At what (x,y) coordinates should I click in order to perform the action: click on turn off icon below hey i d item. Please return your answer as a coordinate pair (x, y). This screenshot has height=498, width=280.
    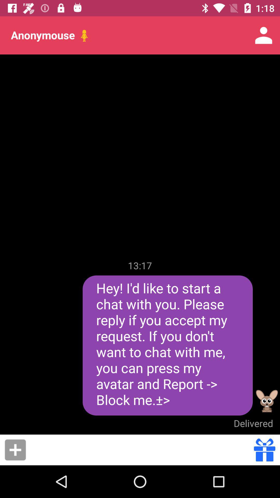
    Looking at the image, I should click on (253, 423).